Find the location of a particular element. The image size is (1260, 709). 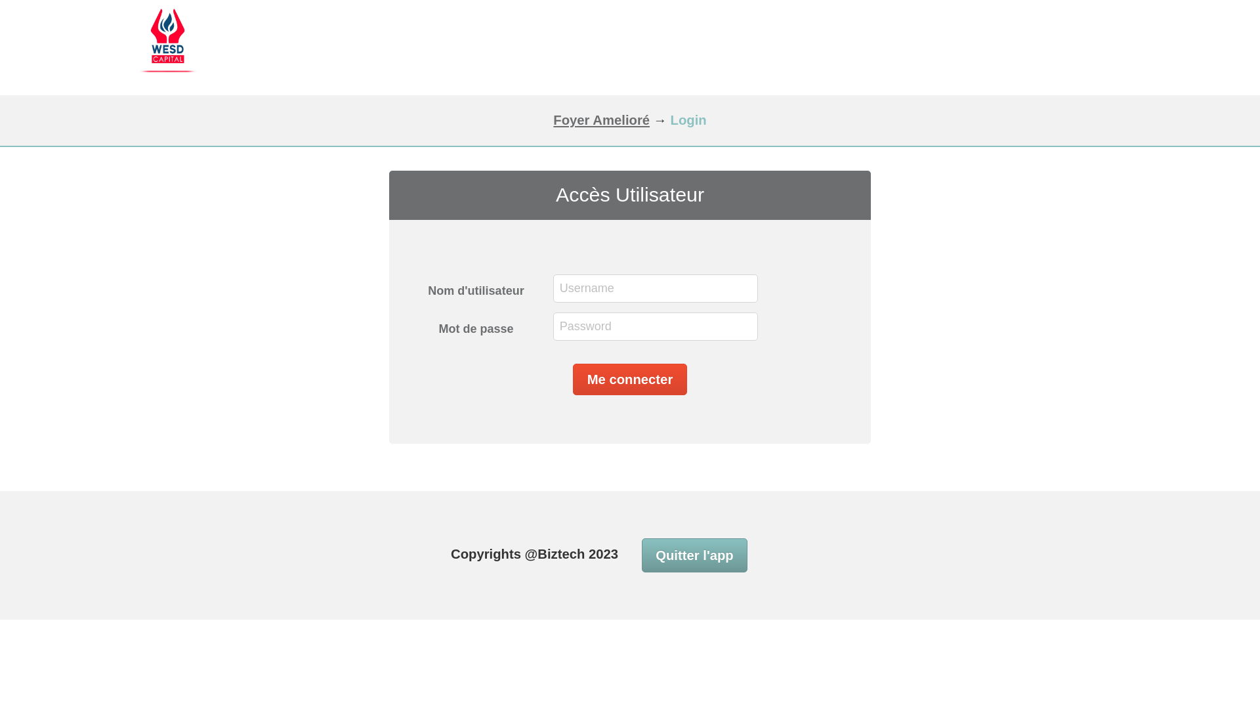

Your password is located at coordinates (656, 327).